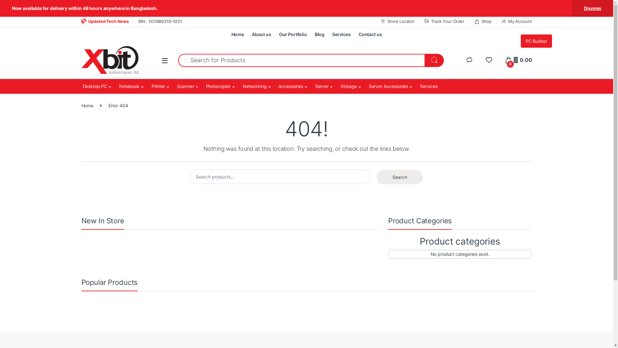 The width and height of the screenshot is (618, 348). What do you see at coordinates (105, 21) in the screenshot?
I see `Updated Tech News` at bounding box center [105, 21].